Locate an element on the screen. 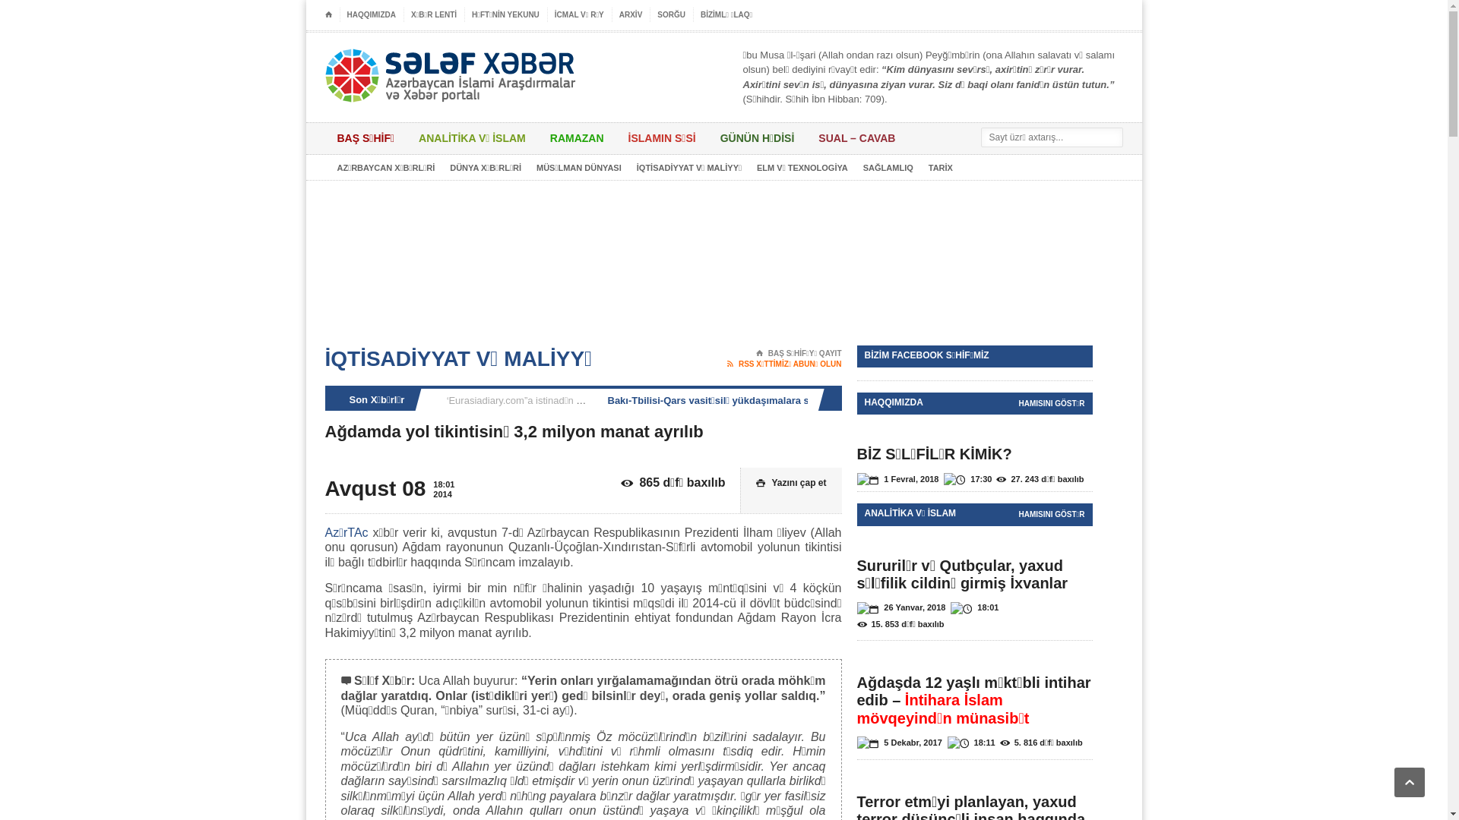 Image resolution: width=1459 pixels, height=820 pixels. 18:01 is located at coordinates (974, 609).